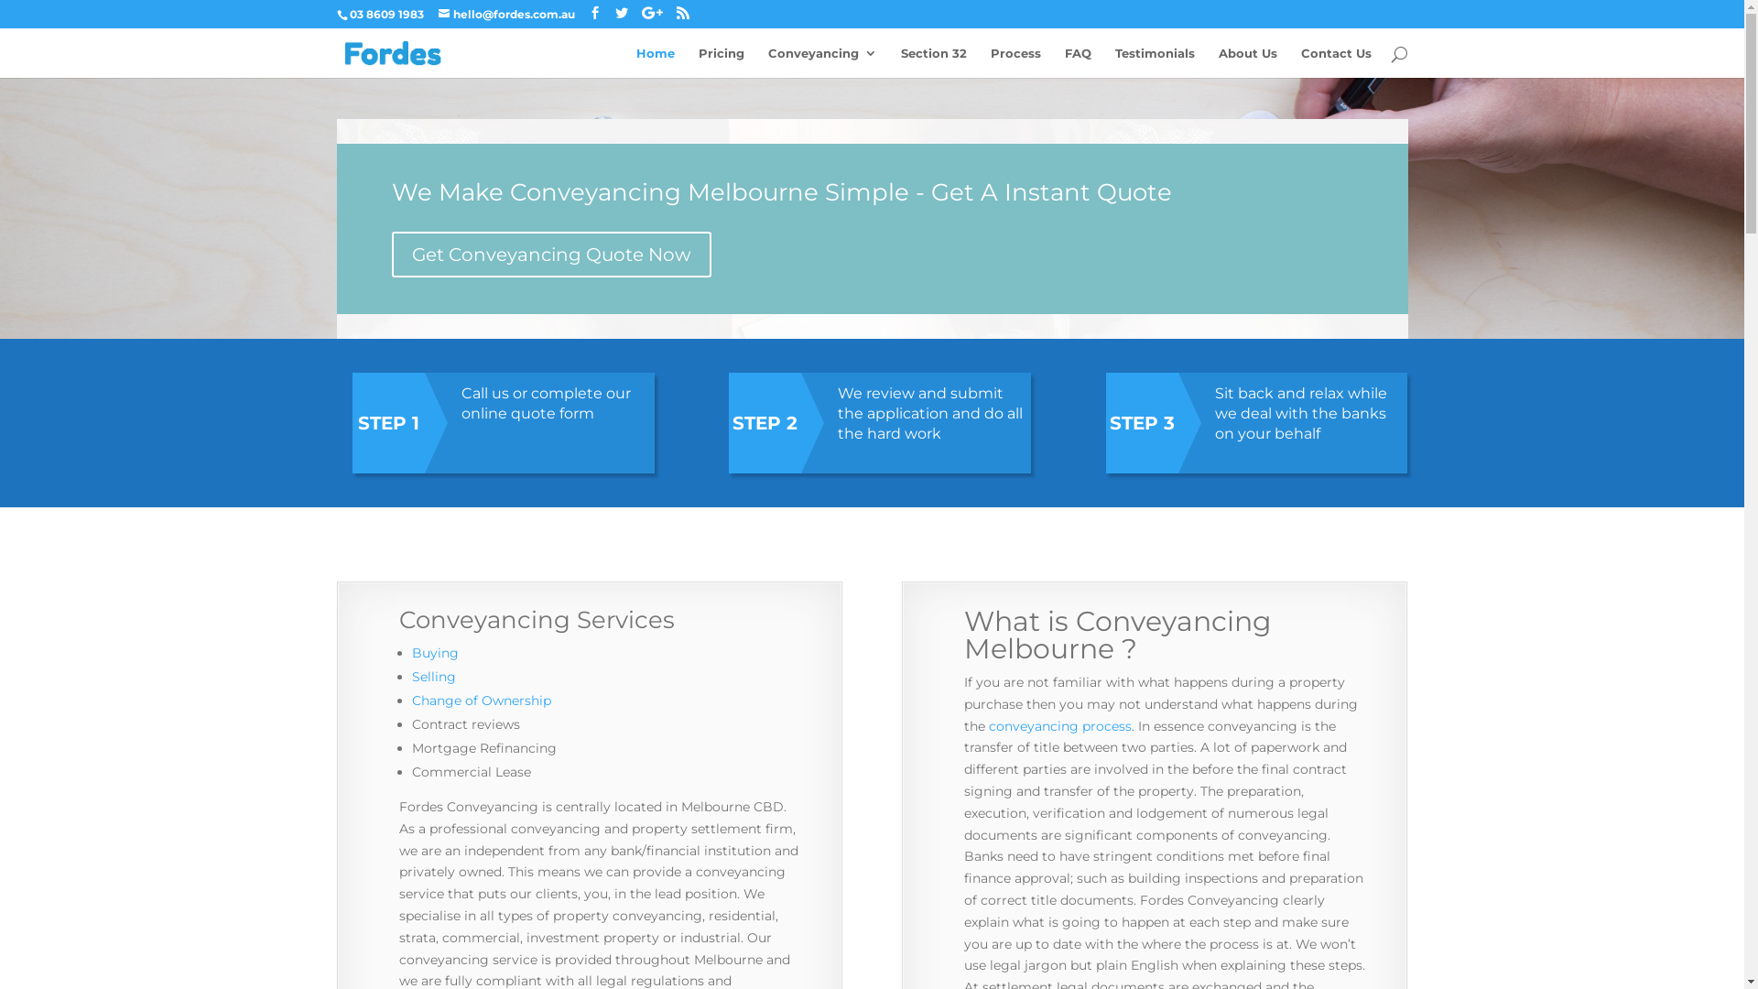 The height and width of the screenshot is (989, 1758). I want to click on Conveyancing, so click(822, 62).